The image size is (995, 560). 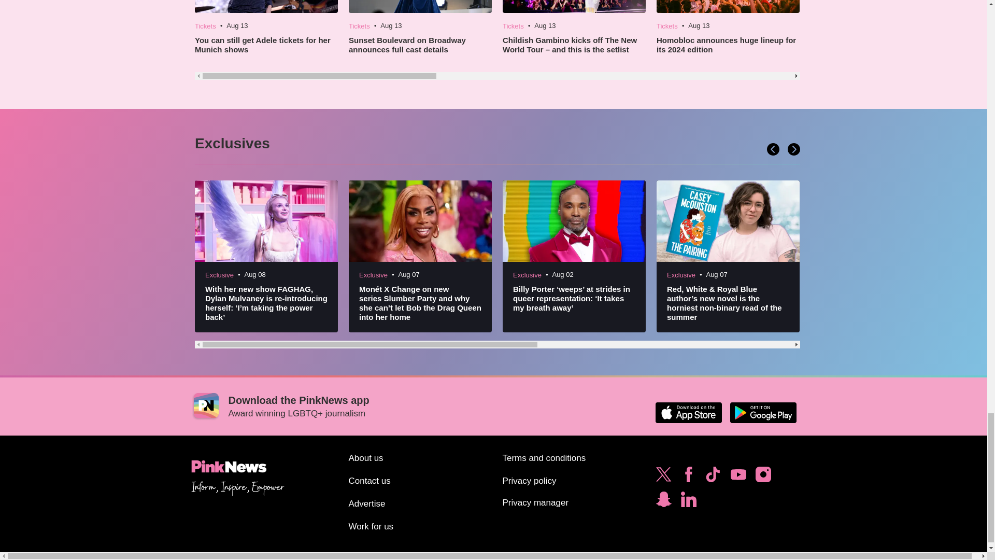 I want to click on Subscribe to PinkNews on Snapchat, so click(x=663, y=502).